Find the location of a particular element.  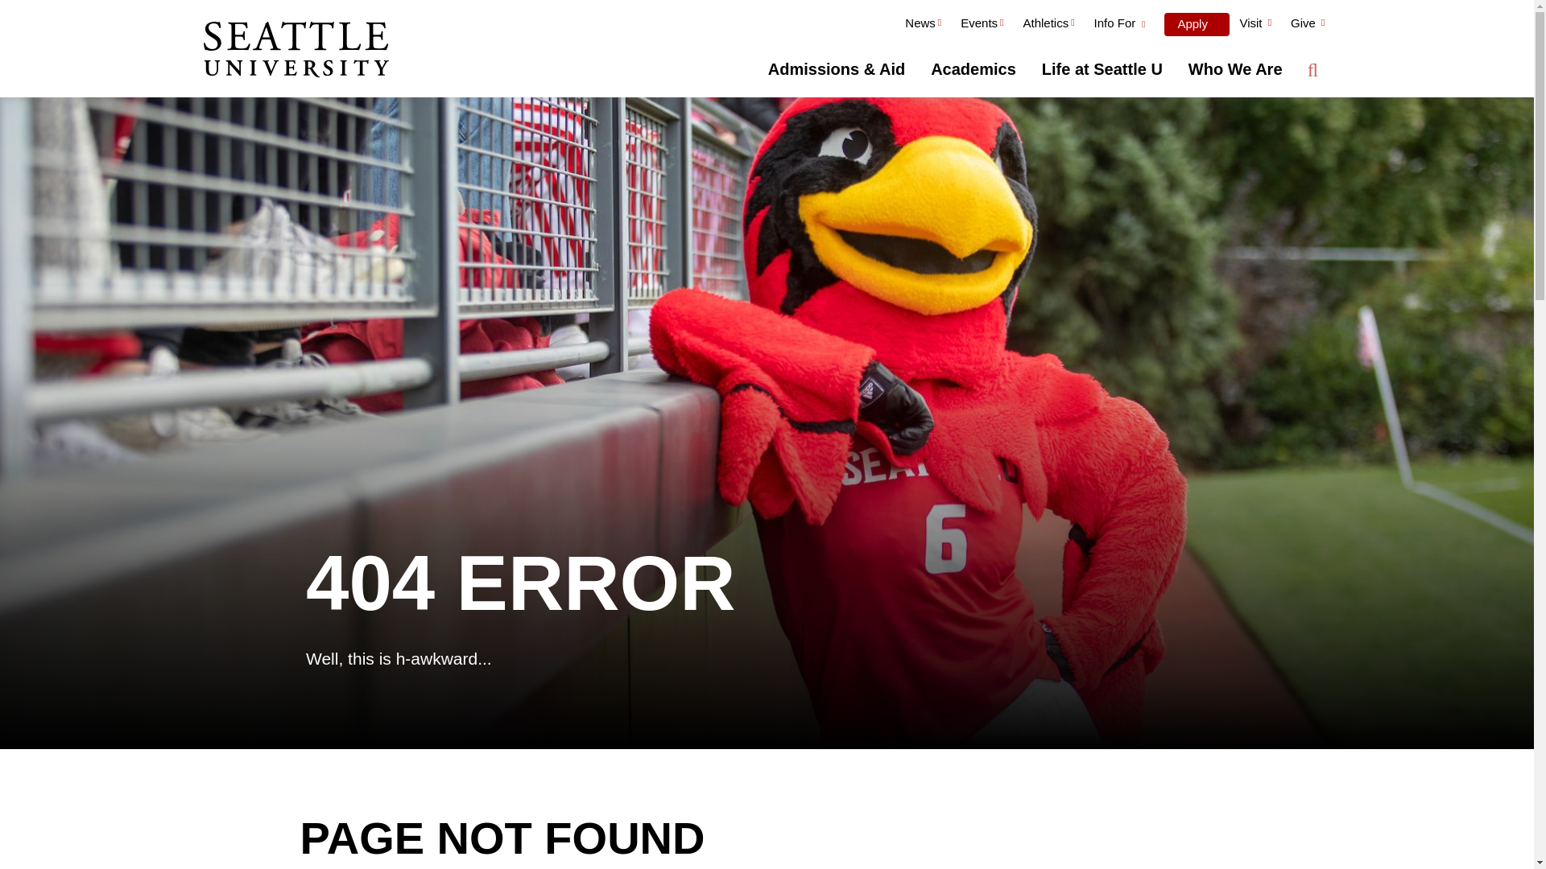

Athletics is located at coordinates (1048, 25).